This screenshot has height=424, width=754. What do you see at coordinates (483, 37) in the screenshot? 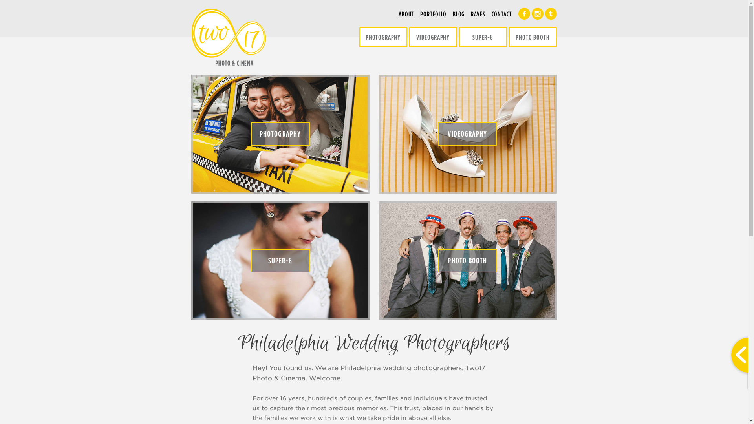
I see `SUPER-8` at bounding box center [483, 37].